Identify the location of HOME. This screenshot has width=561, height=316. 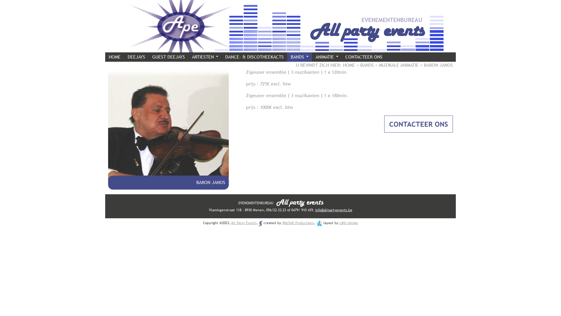
(115, 57).